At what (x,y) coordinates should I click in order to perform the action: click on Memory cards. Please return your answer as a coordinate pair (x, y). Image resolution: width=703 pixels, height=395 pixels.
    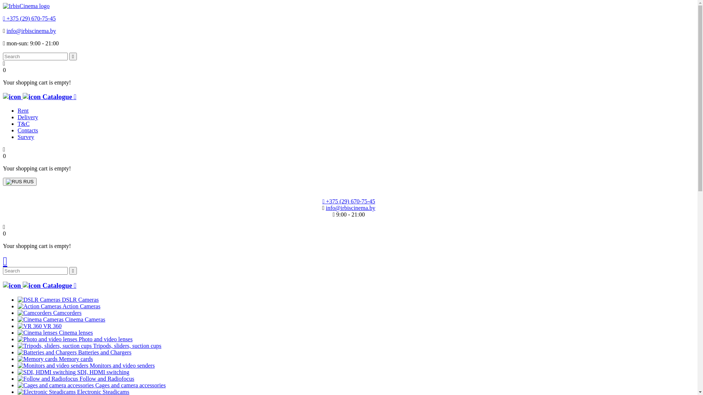
    Looking at the image, I should click on (55, 359).